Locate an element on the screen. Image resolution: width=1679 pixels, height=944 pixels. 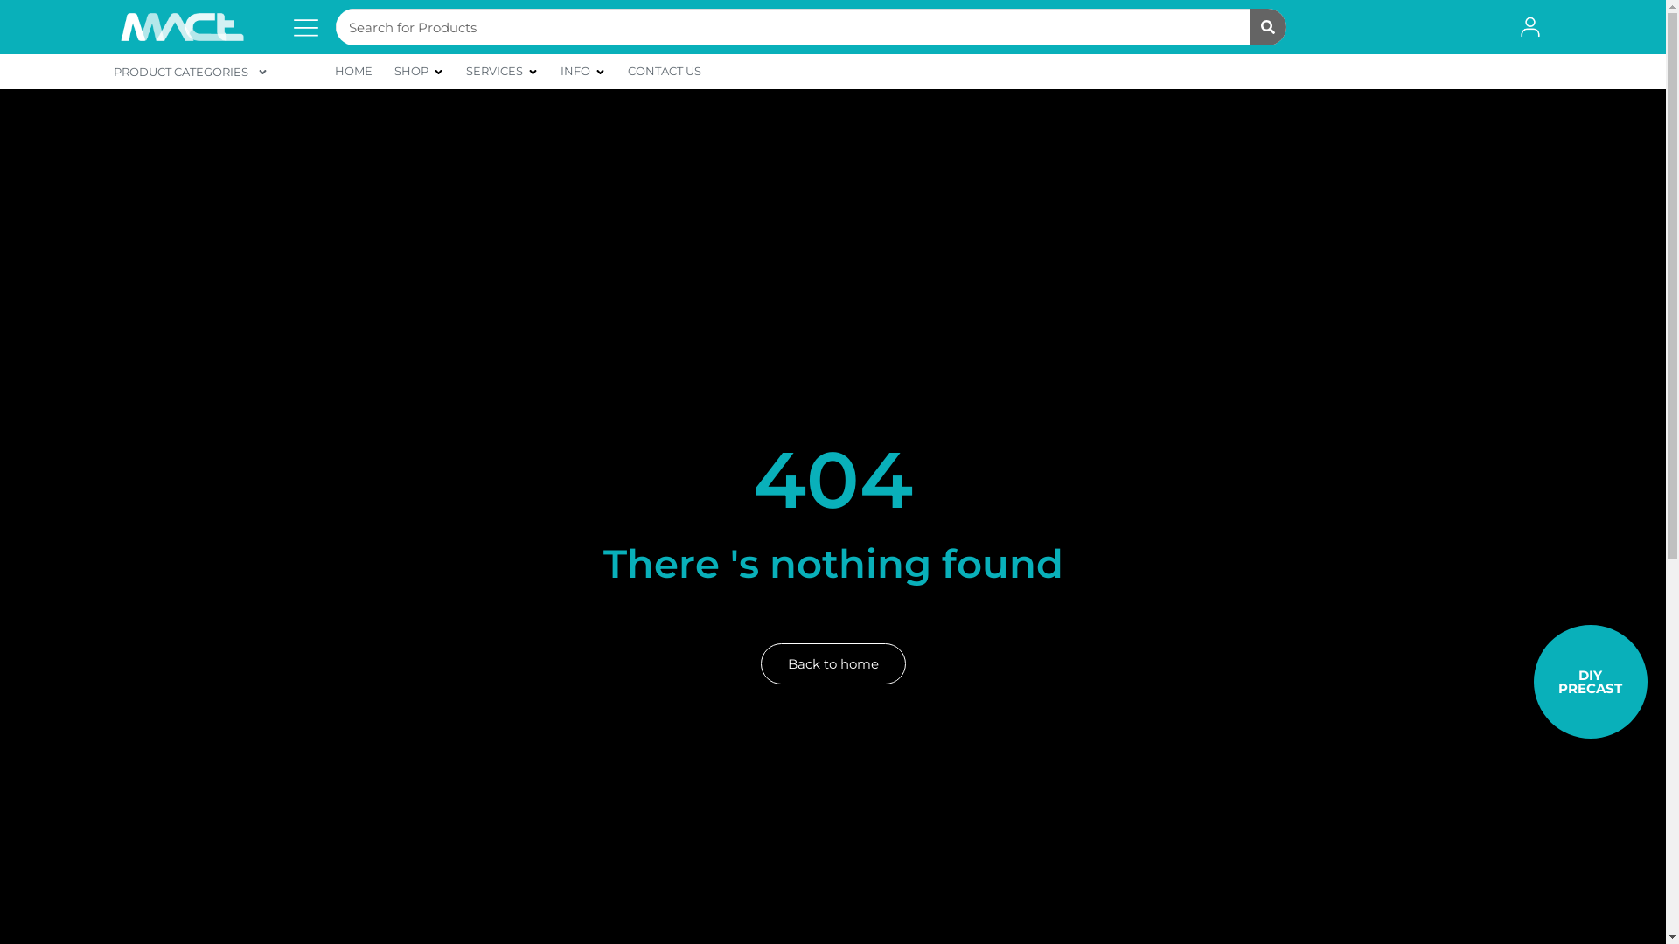
CONTACT US is located at coordinates (665, 72).